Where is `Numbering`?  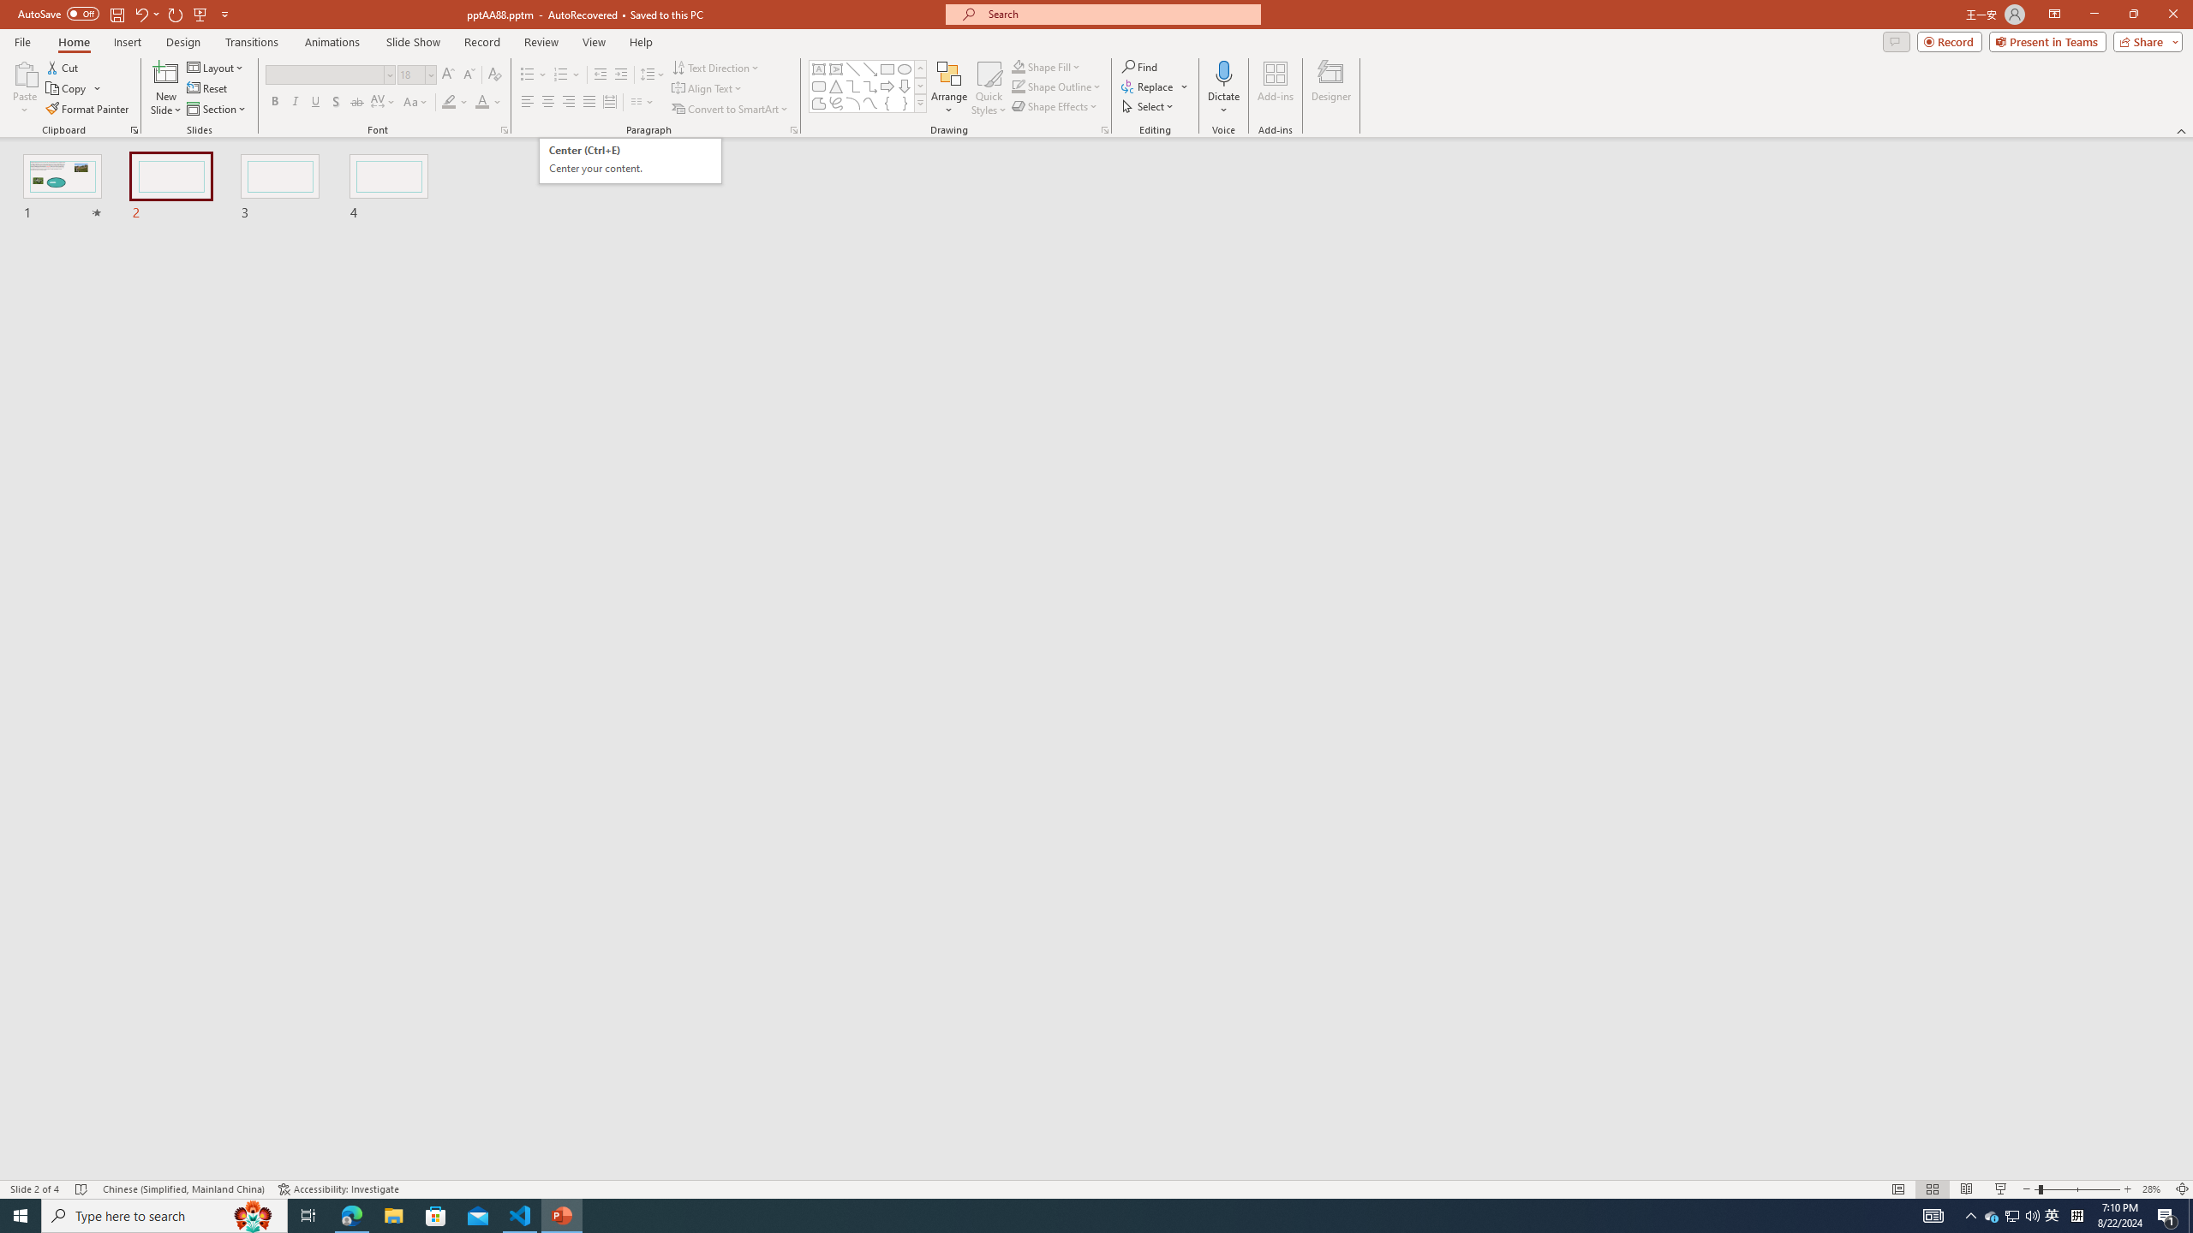
Numbering is located at coordinates (561, 75).